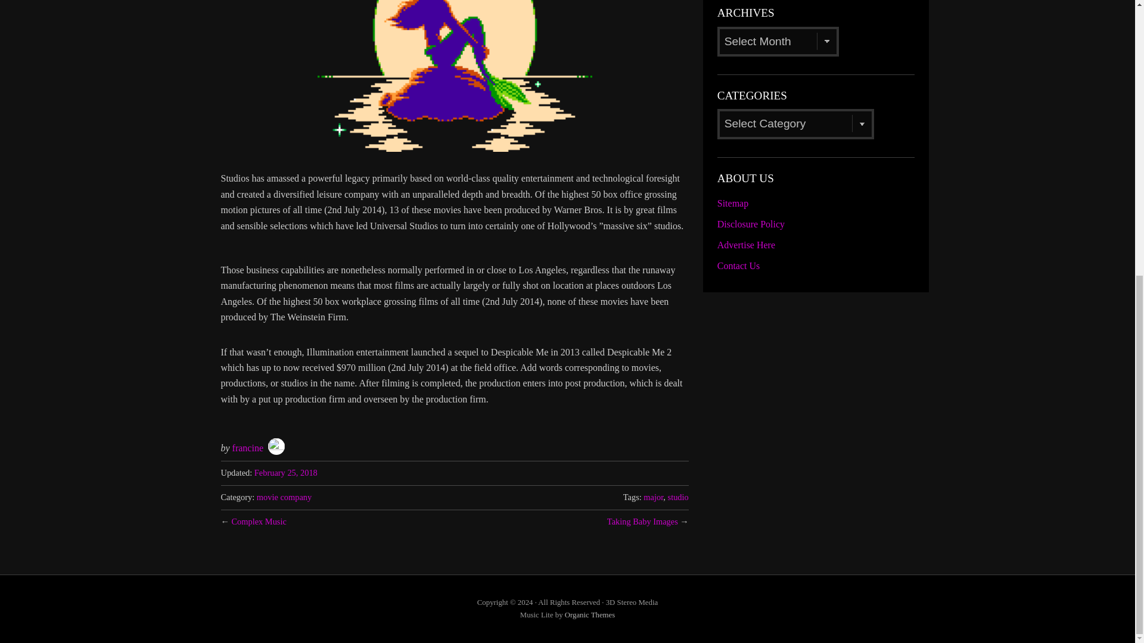 This screenshot has height=643, width=1144. I want to click on francine, so click(247, 448).